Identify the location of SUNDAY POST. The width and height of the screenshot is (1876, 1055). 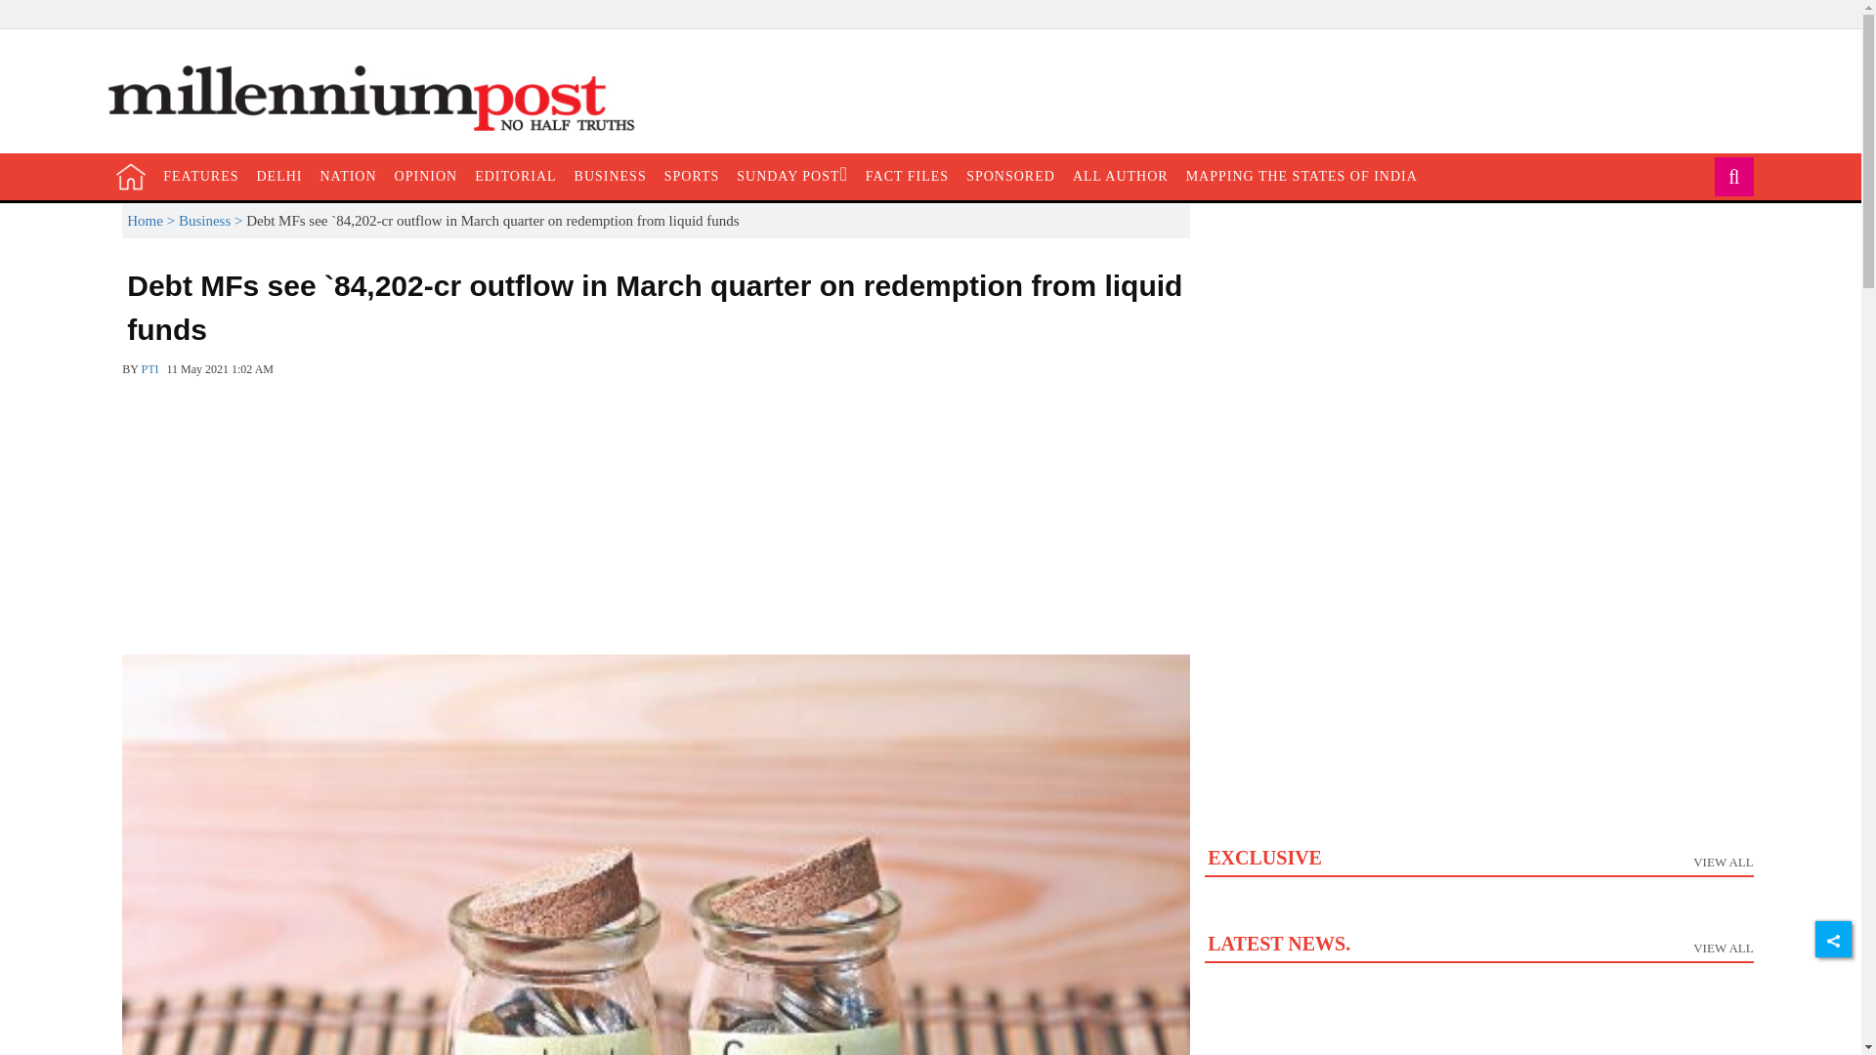
(791, 176).